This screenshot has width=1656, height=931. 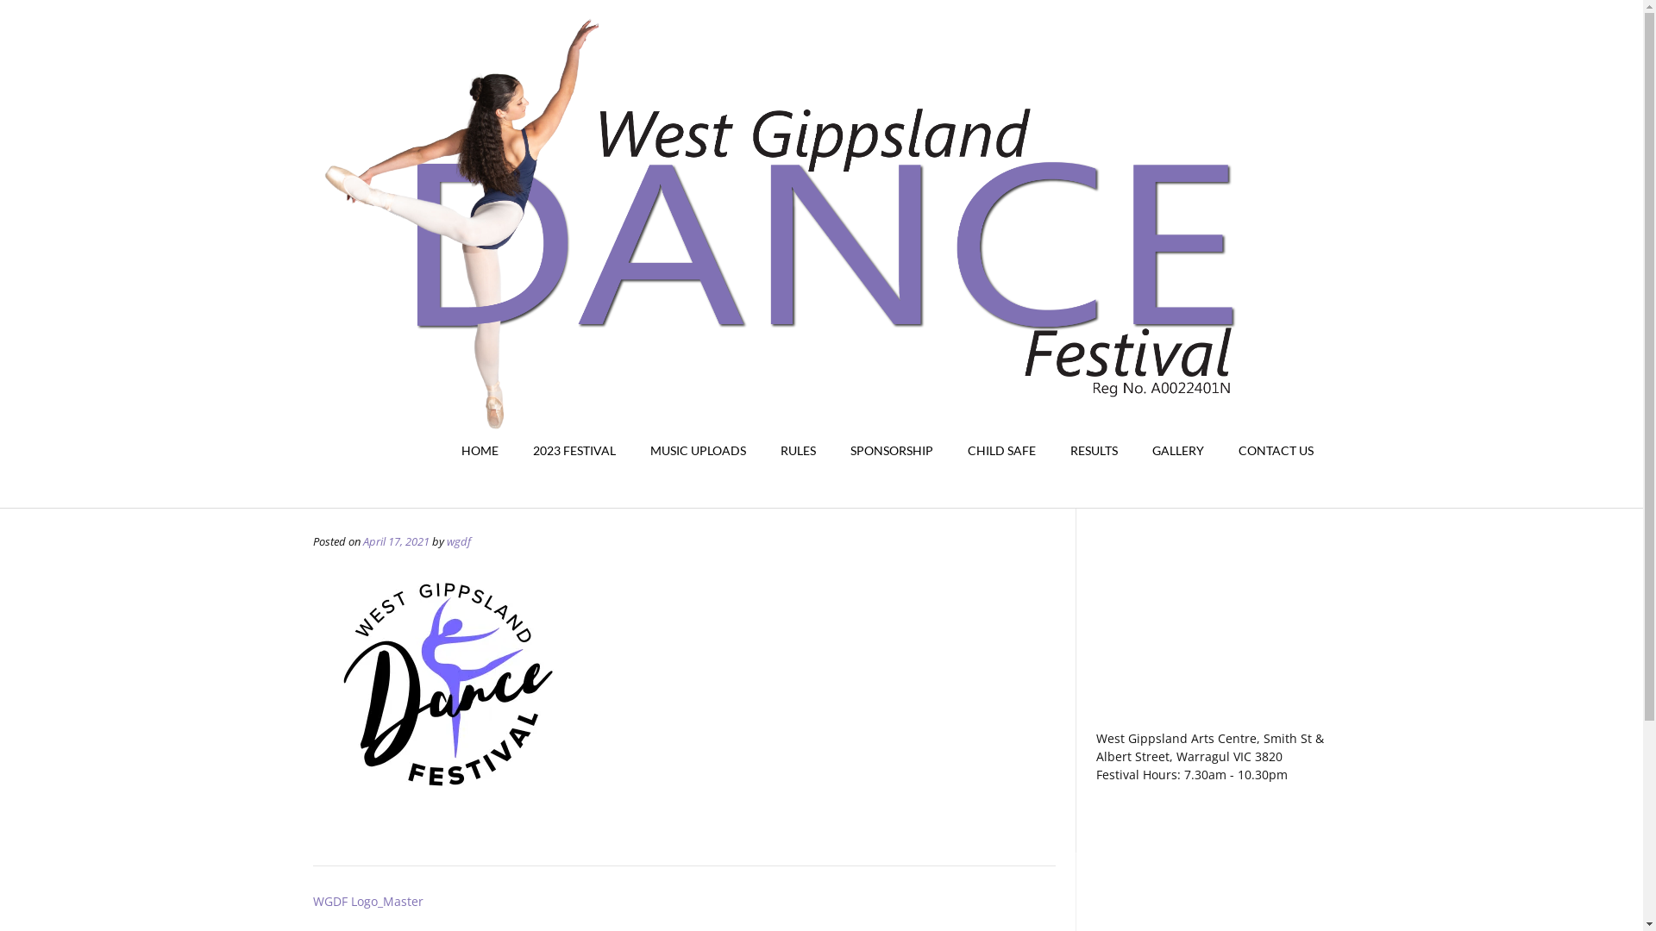 What do you see at coordinates (1178, 452) in the screenshot?
I see `GALLERY` at bounding box center [1178, 452].